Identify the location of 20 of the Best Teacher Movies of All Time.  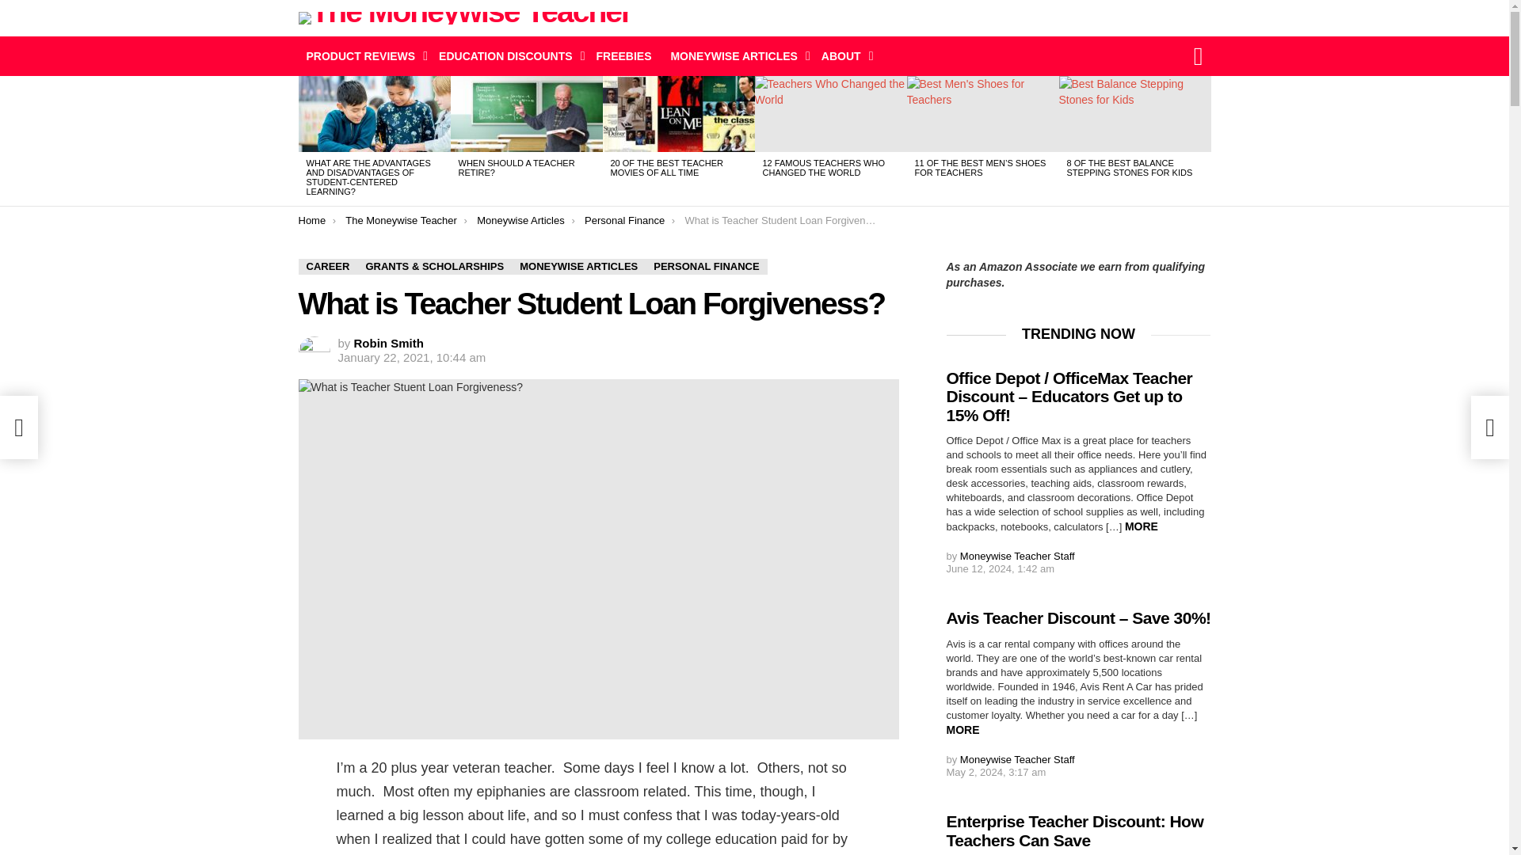
(678, 114).